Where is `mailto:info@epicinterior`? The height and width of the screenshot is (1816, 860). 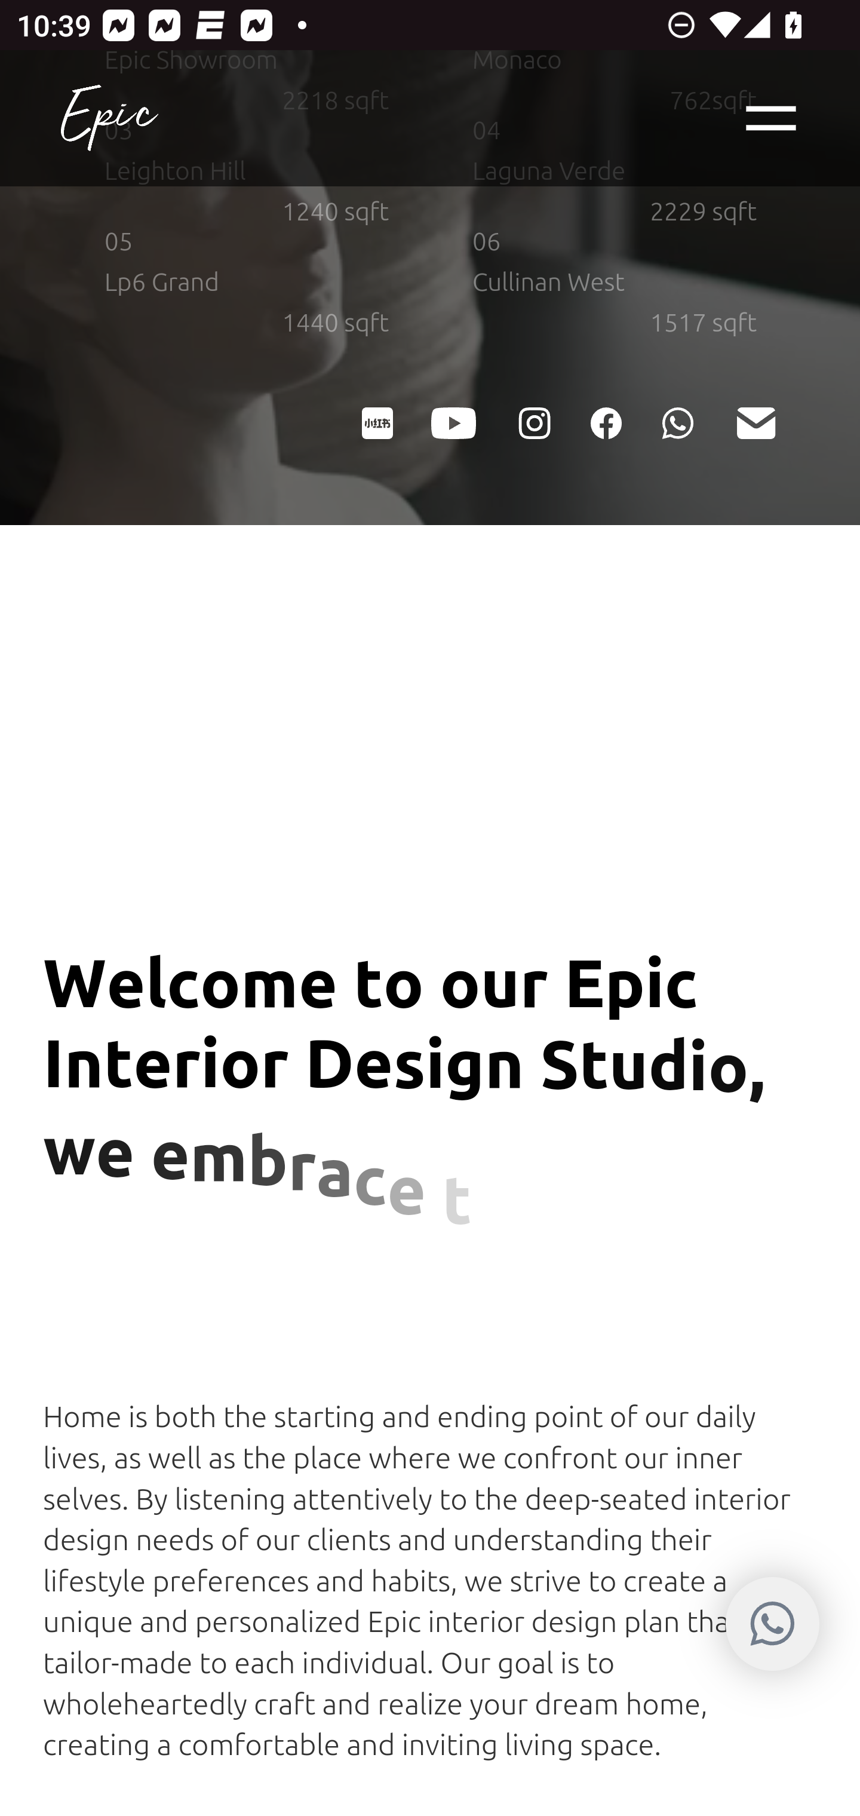 mailto:info@epicinterior is located at coordinates (755, 423).